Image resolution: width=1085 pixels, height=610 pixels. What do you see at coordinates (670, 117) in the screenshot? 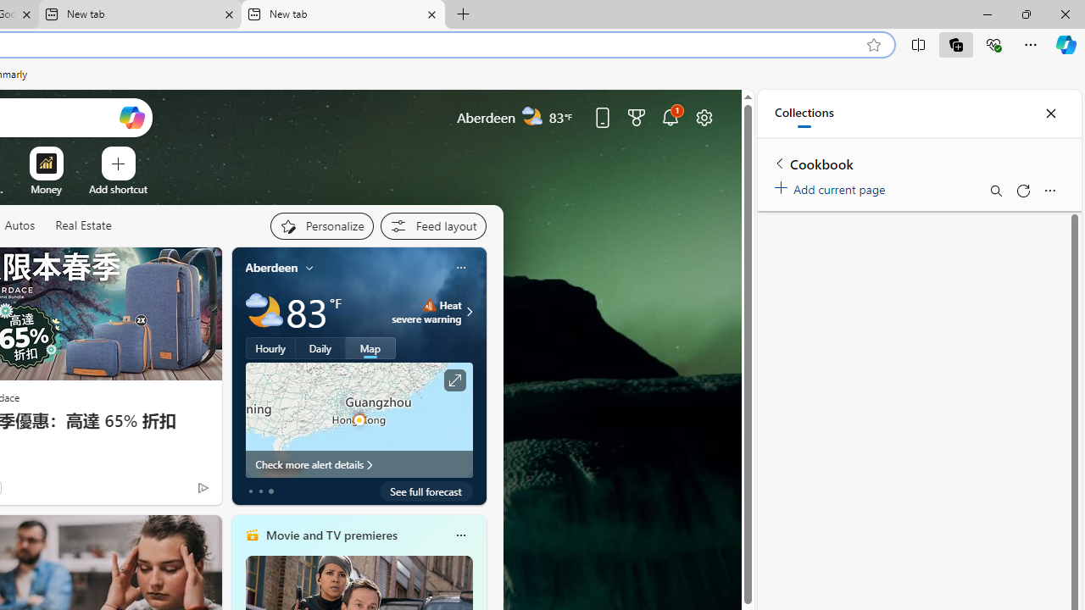
I see `Notifications` at bounding box center [670, 117].